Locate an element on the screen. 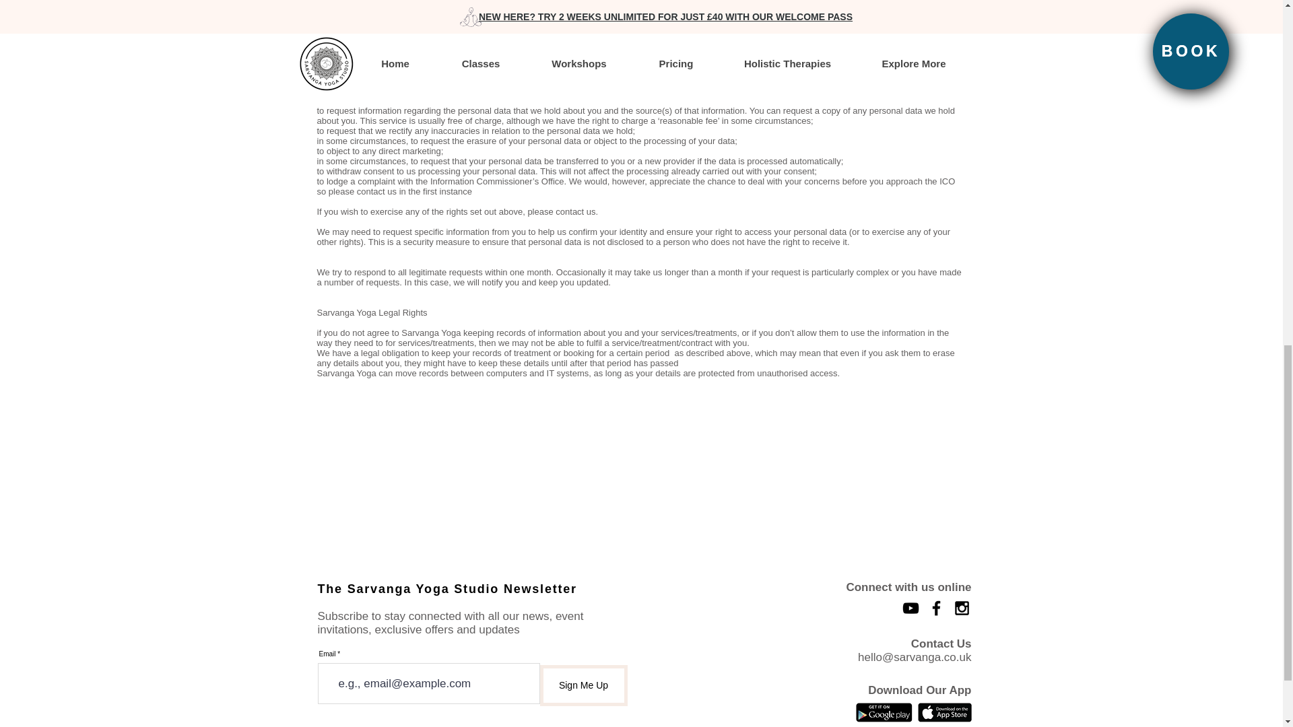 This screenshot has width=1293, height=727. Download our free studio app is located at coordinates (943, 712).